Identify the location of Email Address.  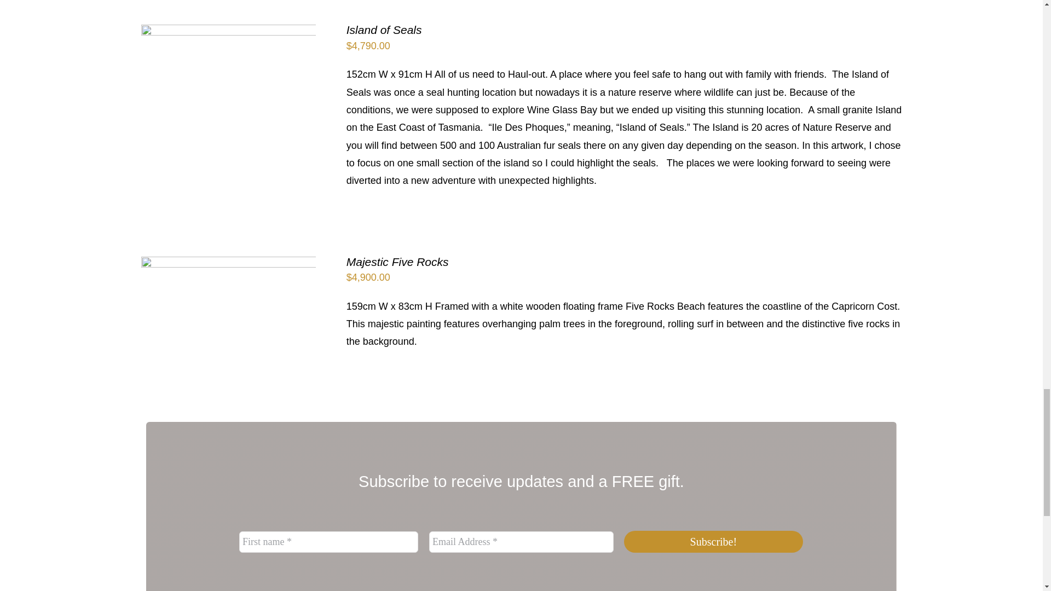
(521, 541).